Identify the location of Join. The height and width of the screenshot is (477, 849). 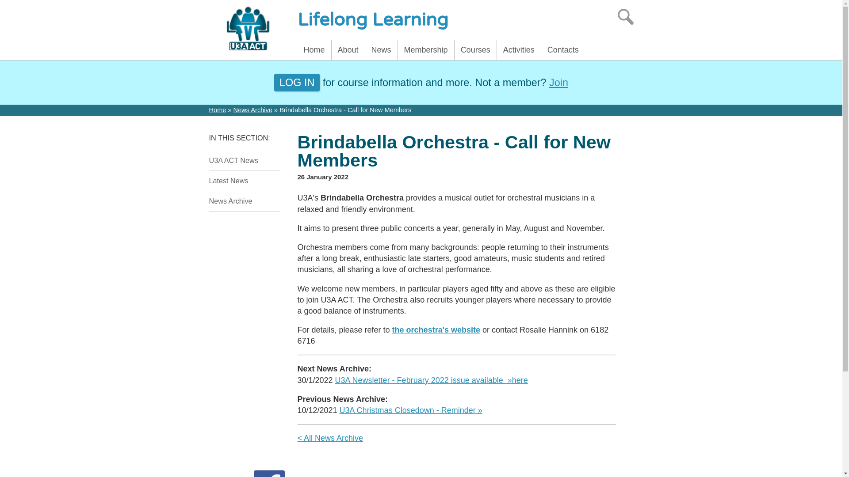
(559, 83).